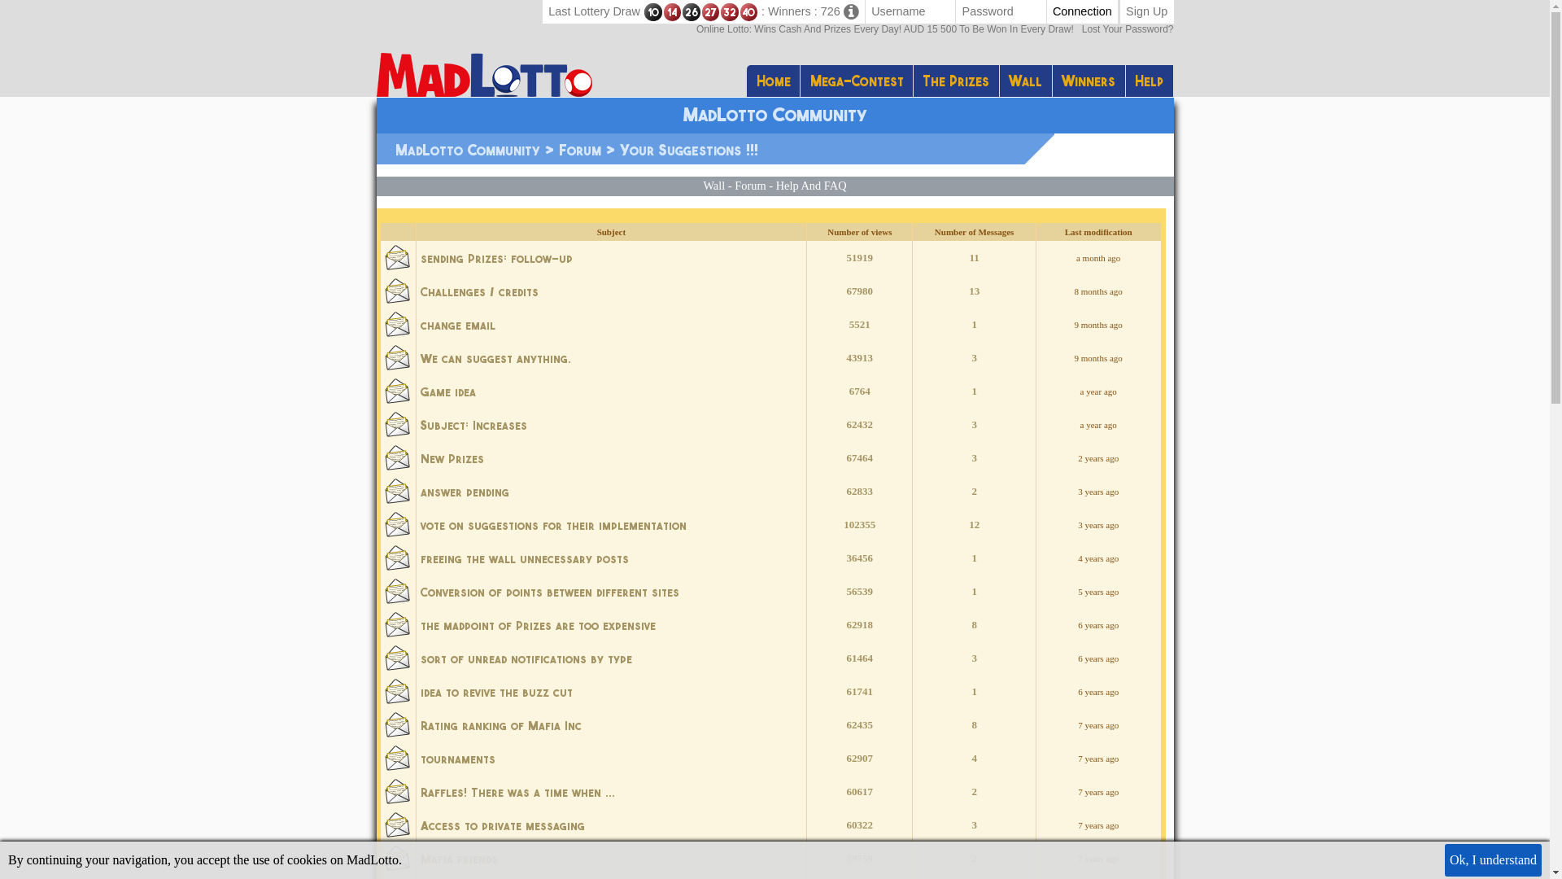  I want to click on 60617, so click(859, 792).